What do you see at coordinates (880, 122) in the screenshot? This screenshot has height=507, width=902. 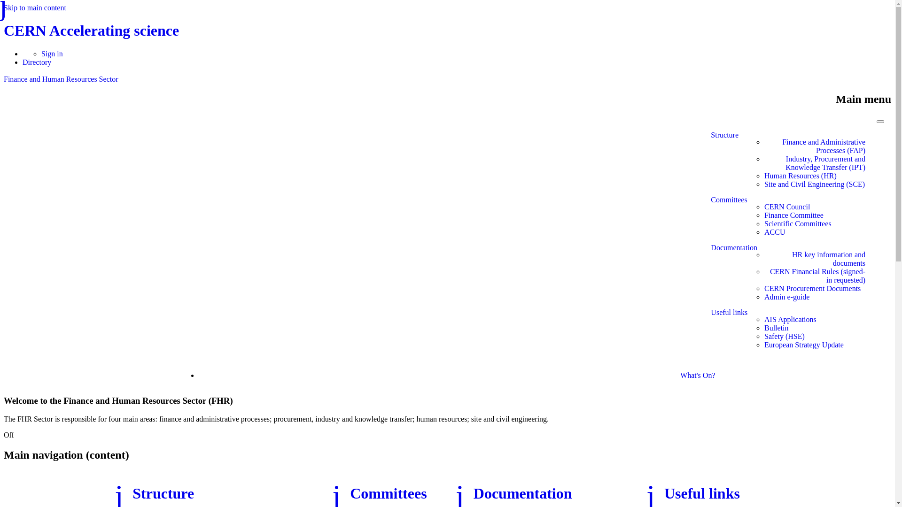 I see `Toggle navigation` at bounding box center [880, 122].